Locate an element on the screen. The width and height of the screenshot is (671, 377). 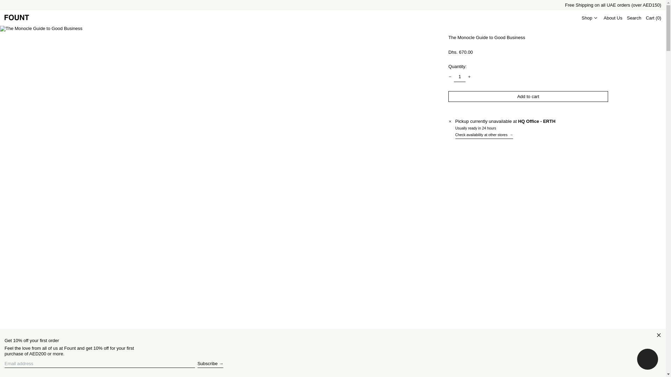
Shop is located at coordinates (590, 18).